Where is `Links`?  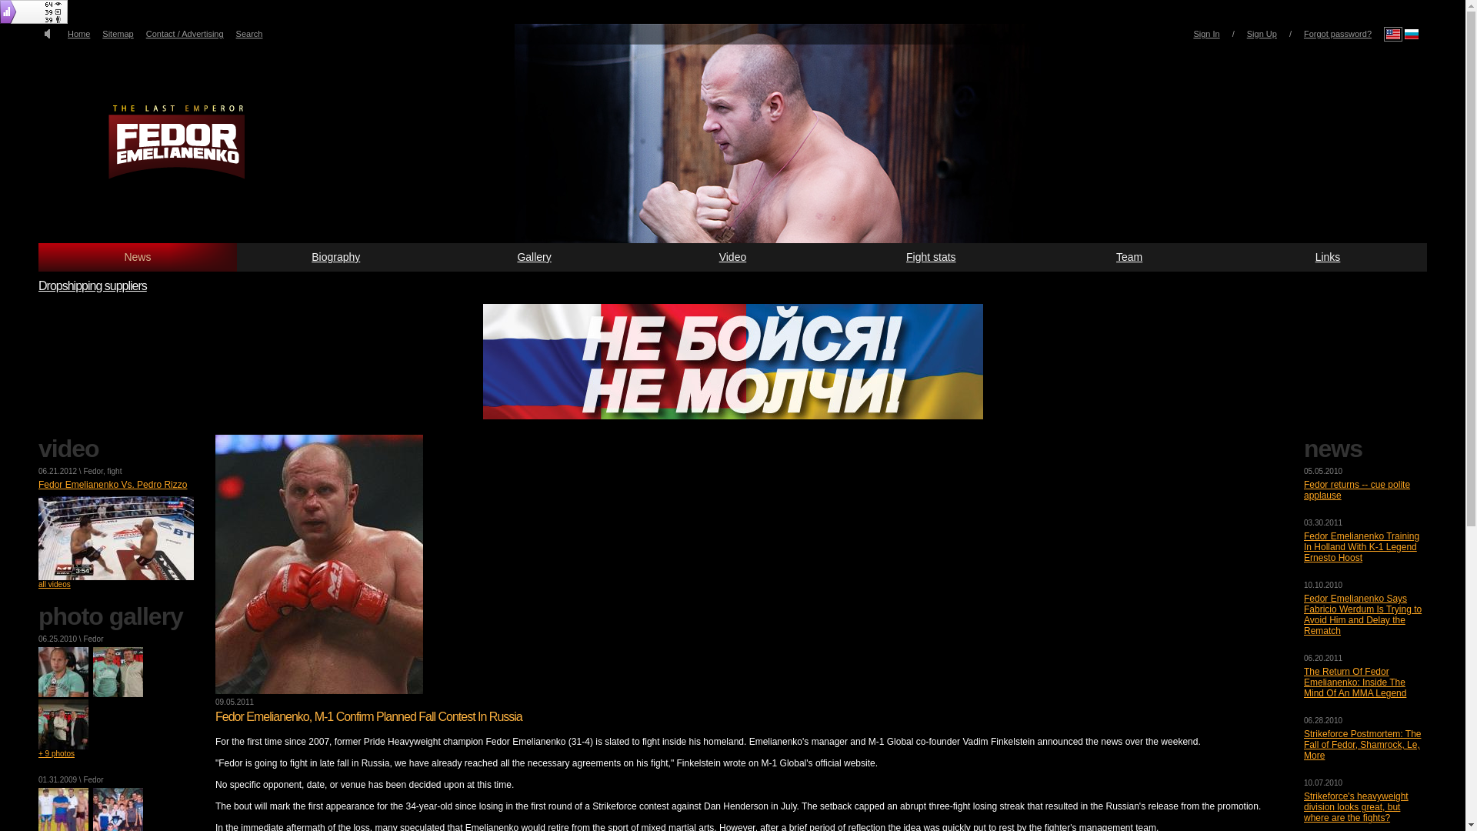 Links is located at coordinates (1328, 257).